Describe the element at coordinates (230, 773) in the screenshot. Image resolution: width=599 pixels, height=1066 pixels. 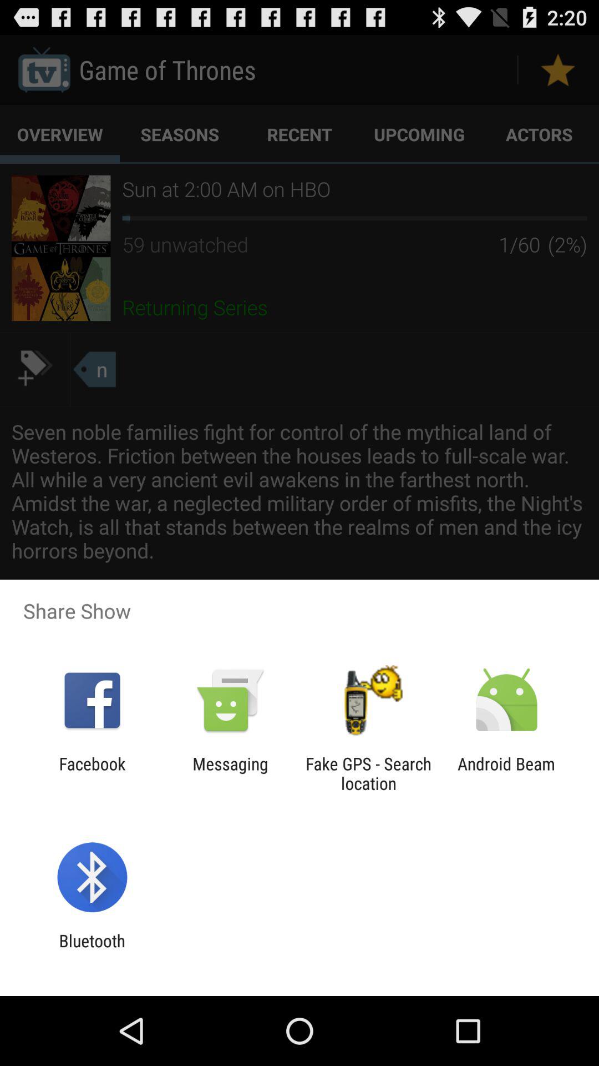
I see `click the item to the left of the fake gps search icon` at that location.